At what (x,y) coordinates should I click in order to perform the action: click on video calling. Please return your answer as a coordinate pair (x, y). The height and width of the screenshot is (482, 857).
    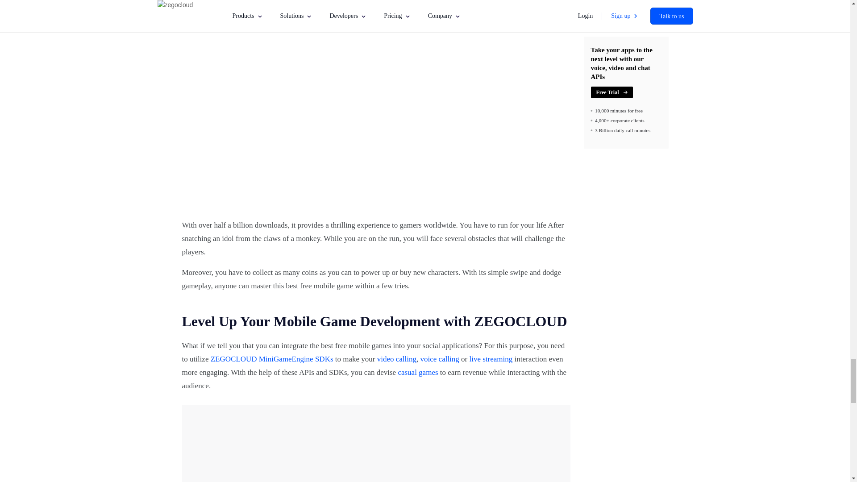
    Looking at the image, I should click on (396, 359).